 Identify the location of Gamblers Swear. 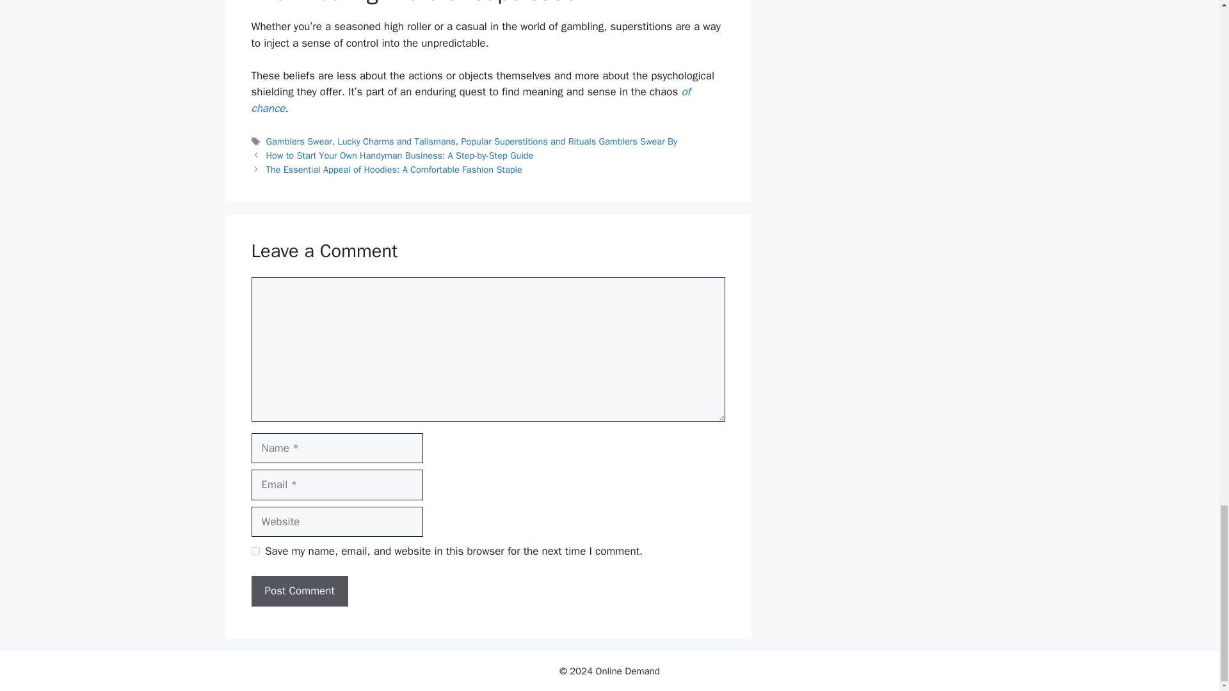
(299, 141).